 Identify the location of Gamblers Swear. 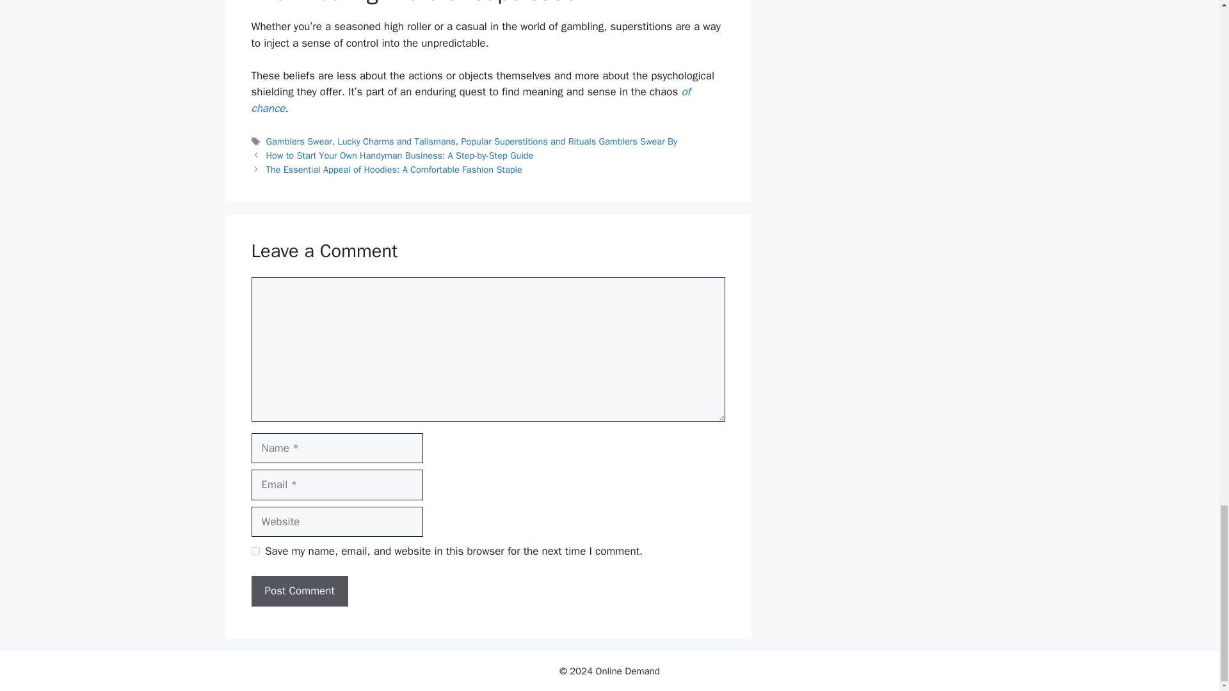
(299, 141).